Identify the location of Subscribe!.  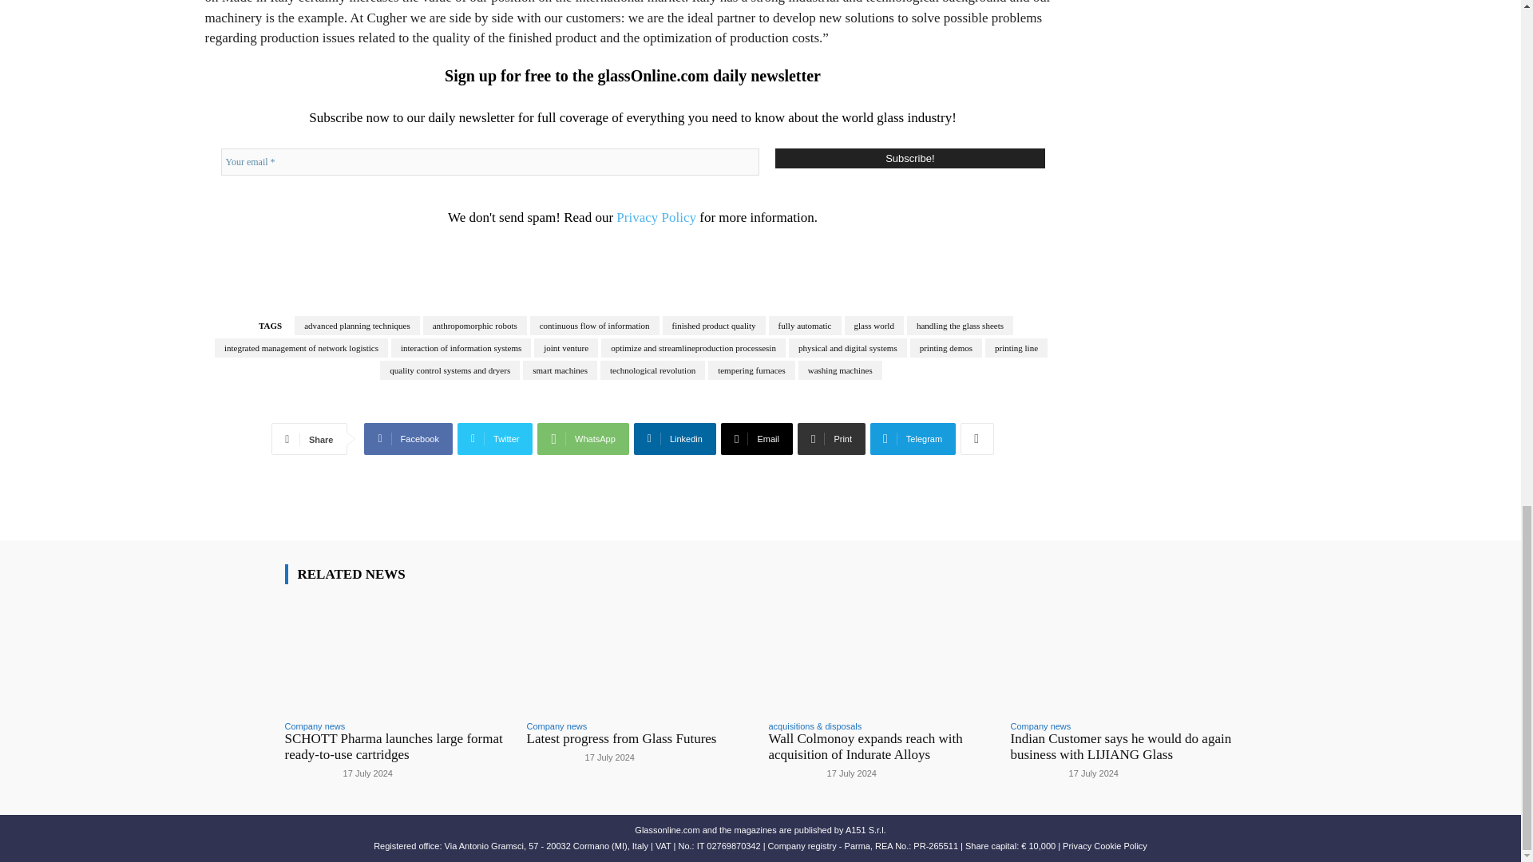
(909, 158).